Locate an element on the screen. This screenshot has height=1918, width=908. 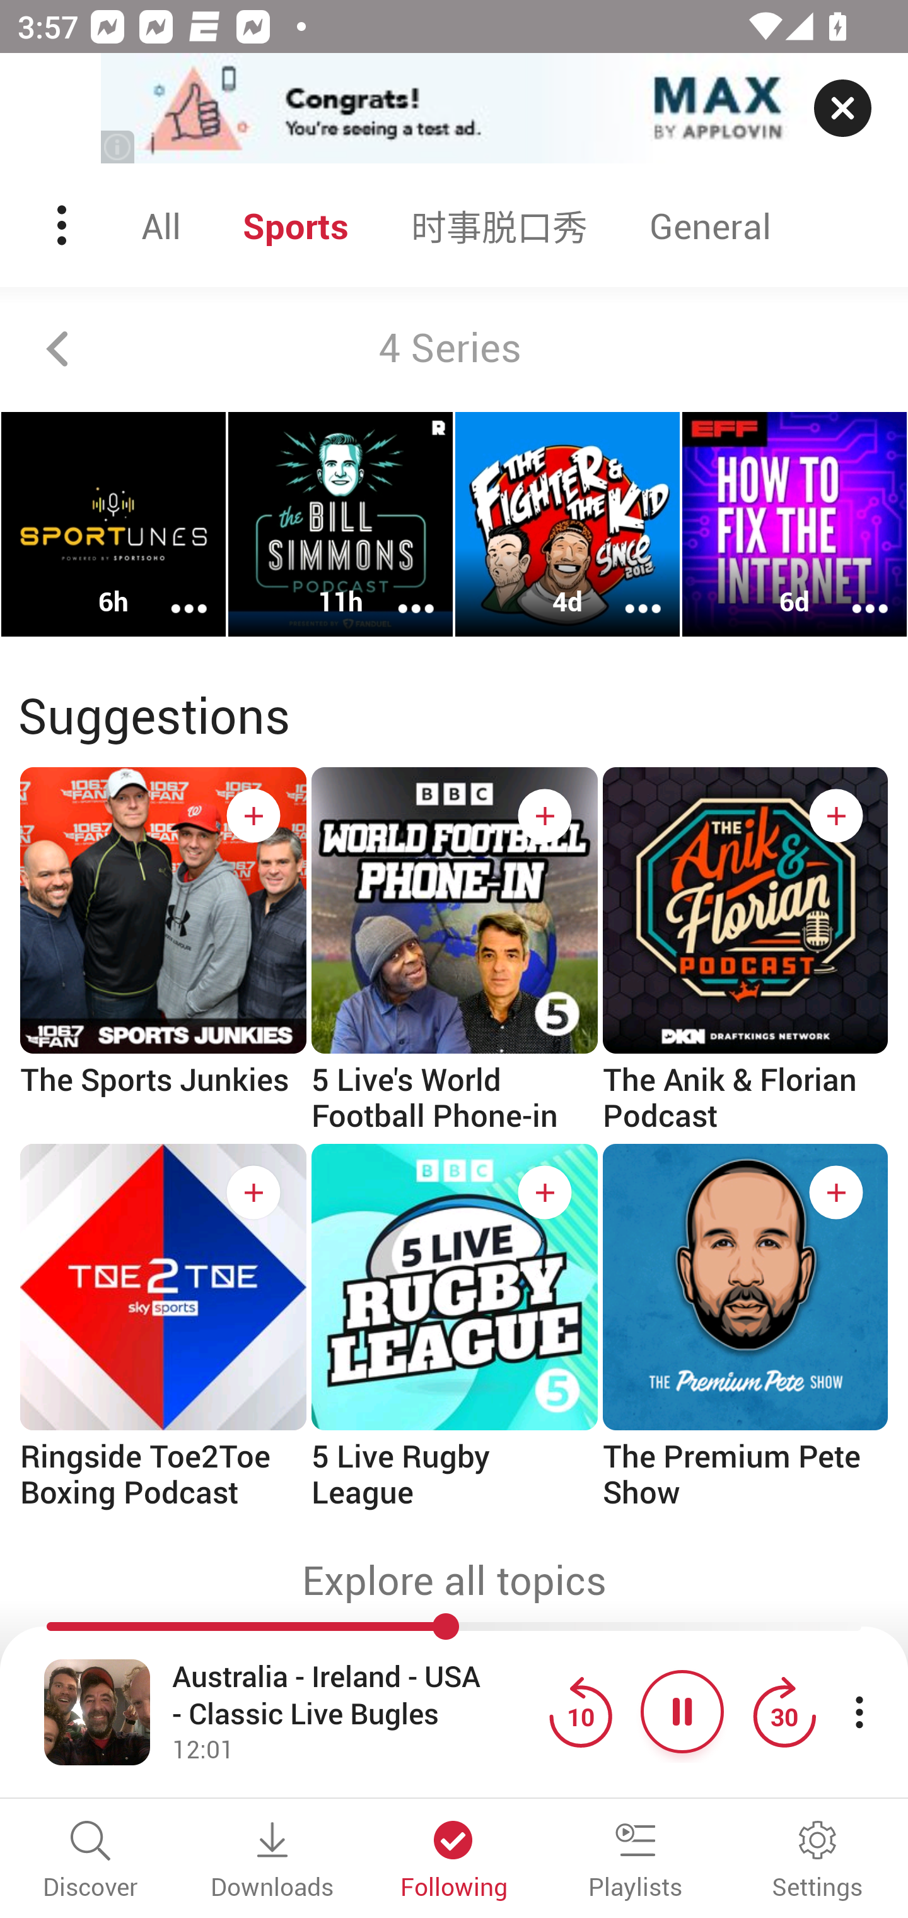
Playlists is located at coordinates (636, 1861).